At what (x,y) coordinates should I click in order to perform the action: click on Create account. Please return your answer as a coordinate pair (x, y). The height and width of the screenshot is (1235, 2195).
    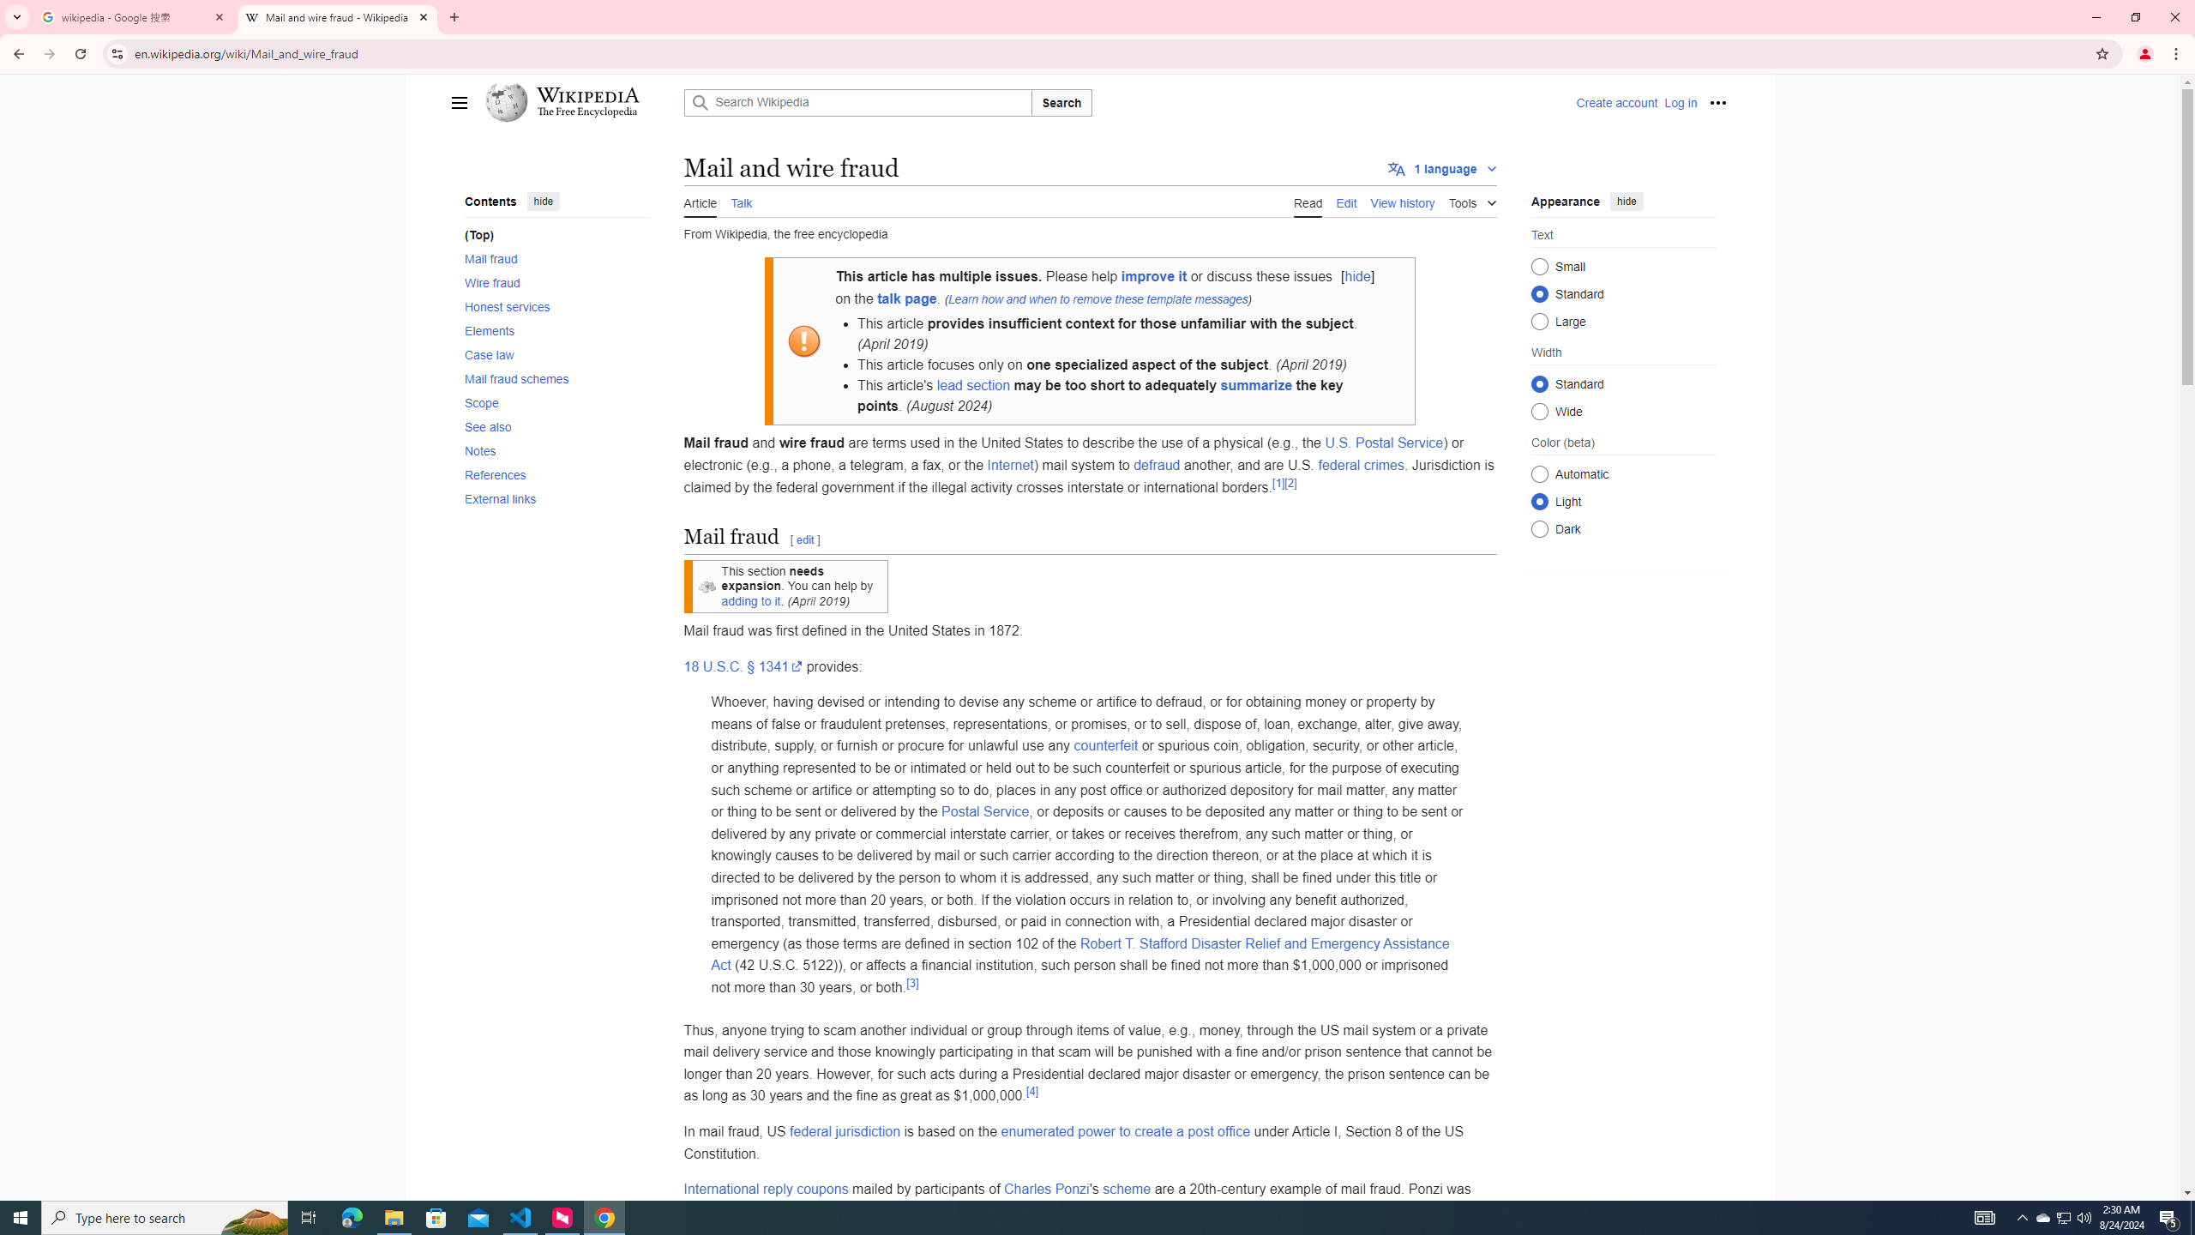
    Looking at the image, I should click on (1616, 103).